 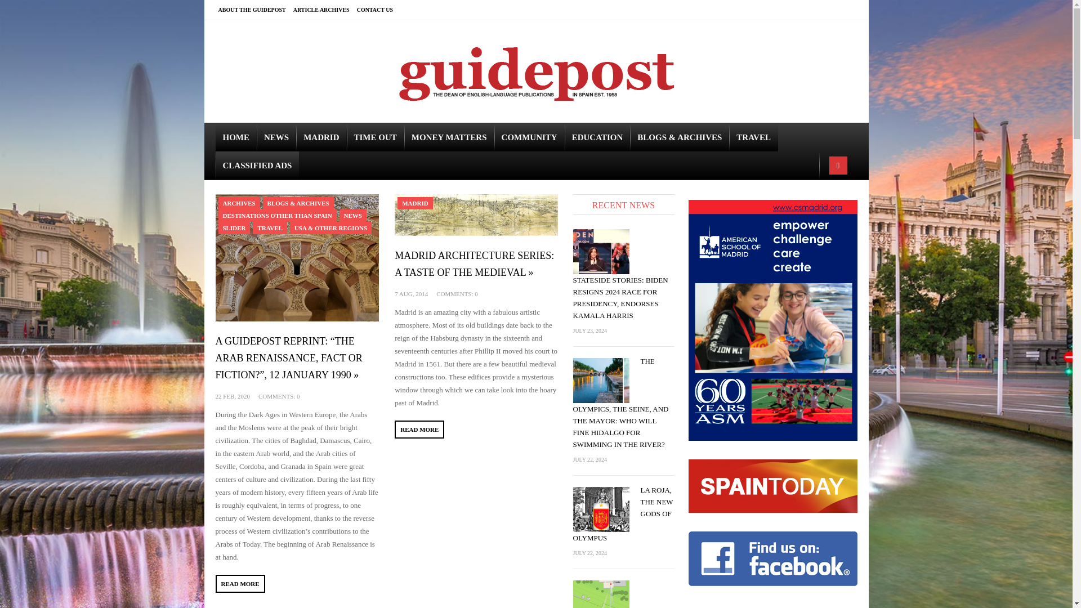 What do you see at coordinates (277, 215) in the screenshot?
I see `Destinations Other Than Spain, 'my-text-domain'` at bounding box center [277, 215].